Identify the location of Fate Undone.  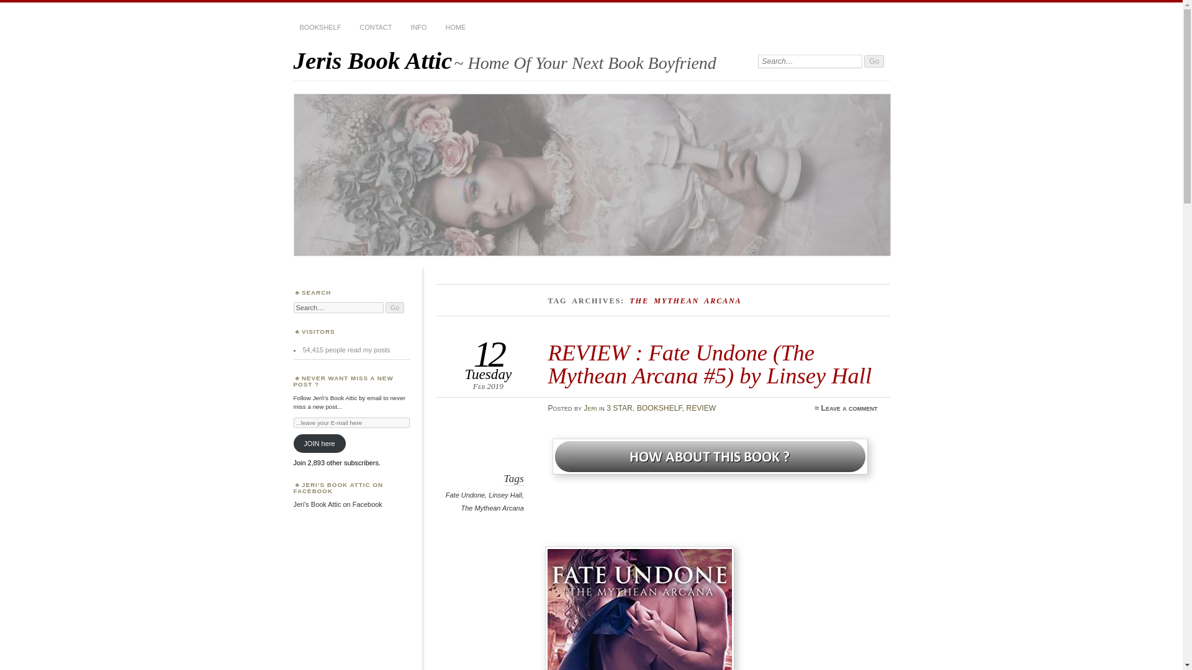
(466, 494).